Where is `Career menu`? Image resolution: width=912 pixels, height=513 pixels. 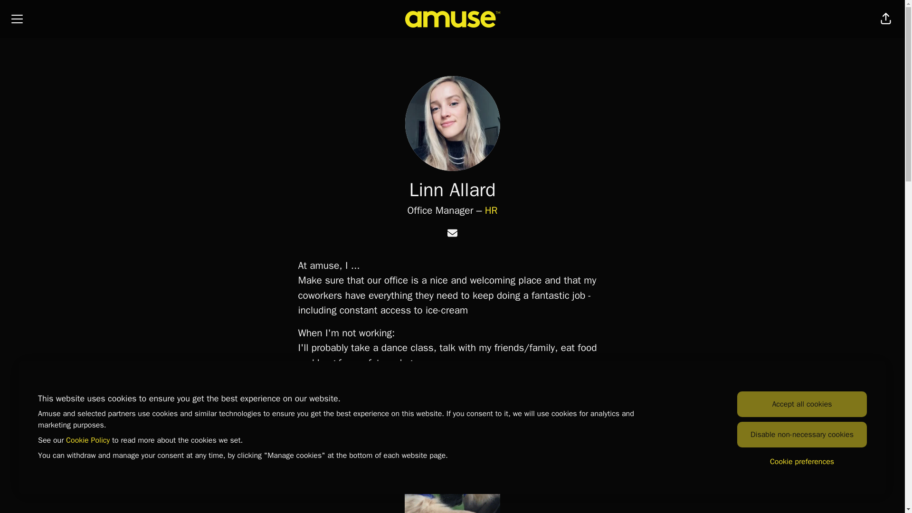 Career menu is located at coordinates (17, 19).